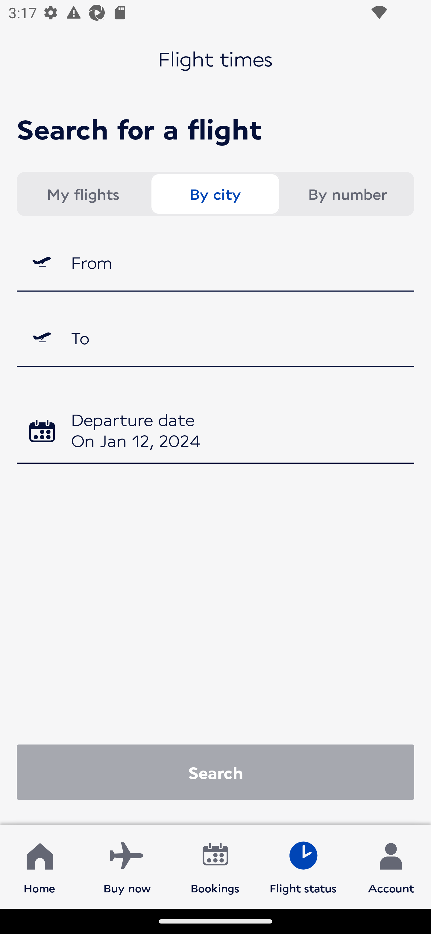 Image resolution: width=431 pixels, height=934 pixels. What do you see at coordinates (215, 432) in the screenshot?
I see `On Jan 12, 2024 Departure date` at bounding box center [215, 432].